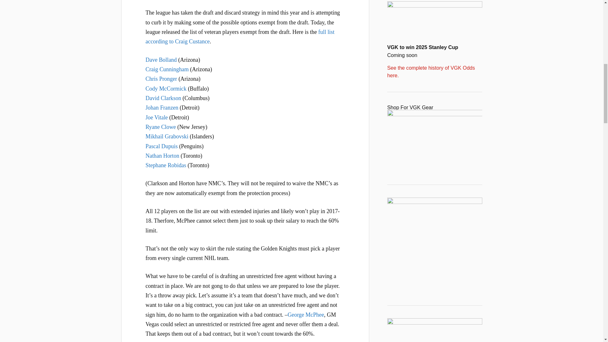 The width and height of the screenshot is (608, 342). What do you see at coordinates (167, 69) in the screenshot?
I see `Craig Cunningham` at bounding box center [167, 69].